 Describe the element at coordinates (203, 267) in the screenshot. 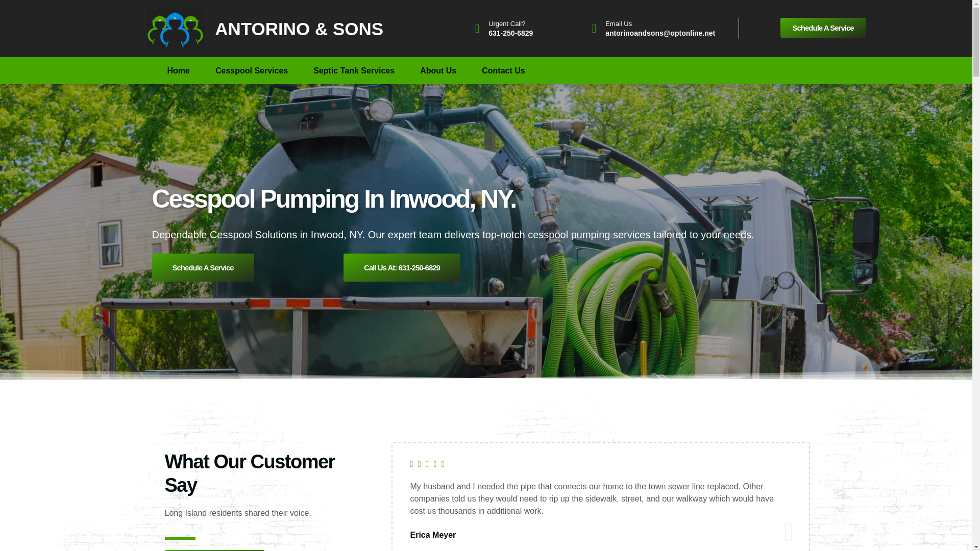

I see `Schedule A Service` at that location.